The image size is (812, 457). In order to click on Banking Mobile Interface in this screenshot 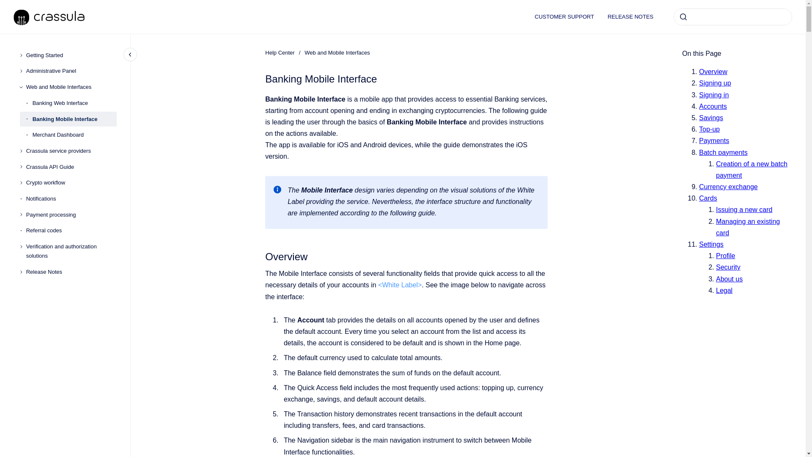, I will do `click(74, 119)`.